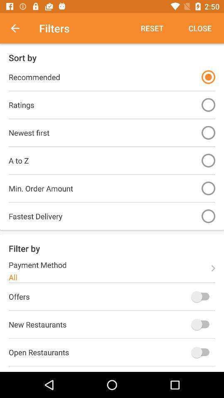  What do you see at coordinates (208, 77) in the screenshot?
I see `filter on/off toggle` at bounding box center [208, 77].